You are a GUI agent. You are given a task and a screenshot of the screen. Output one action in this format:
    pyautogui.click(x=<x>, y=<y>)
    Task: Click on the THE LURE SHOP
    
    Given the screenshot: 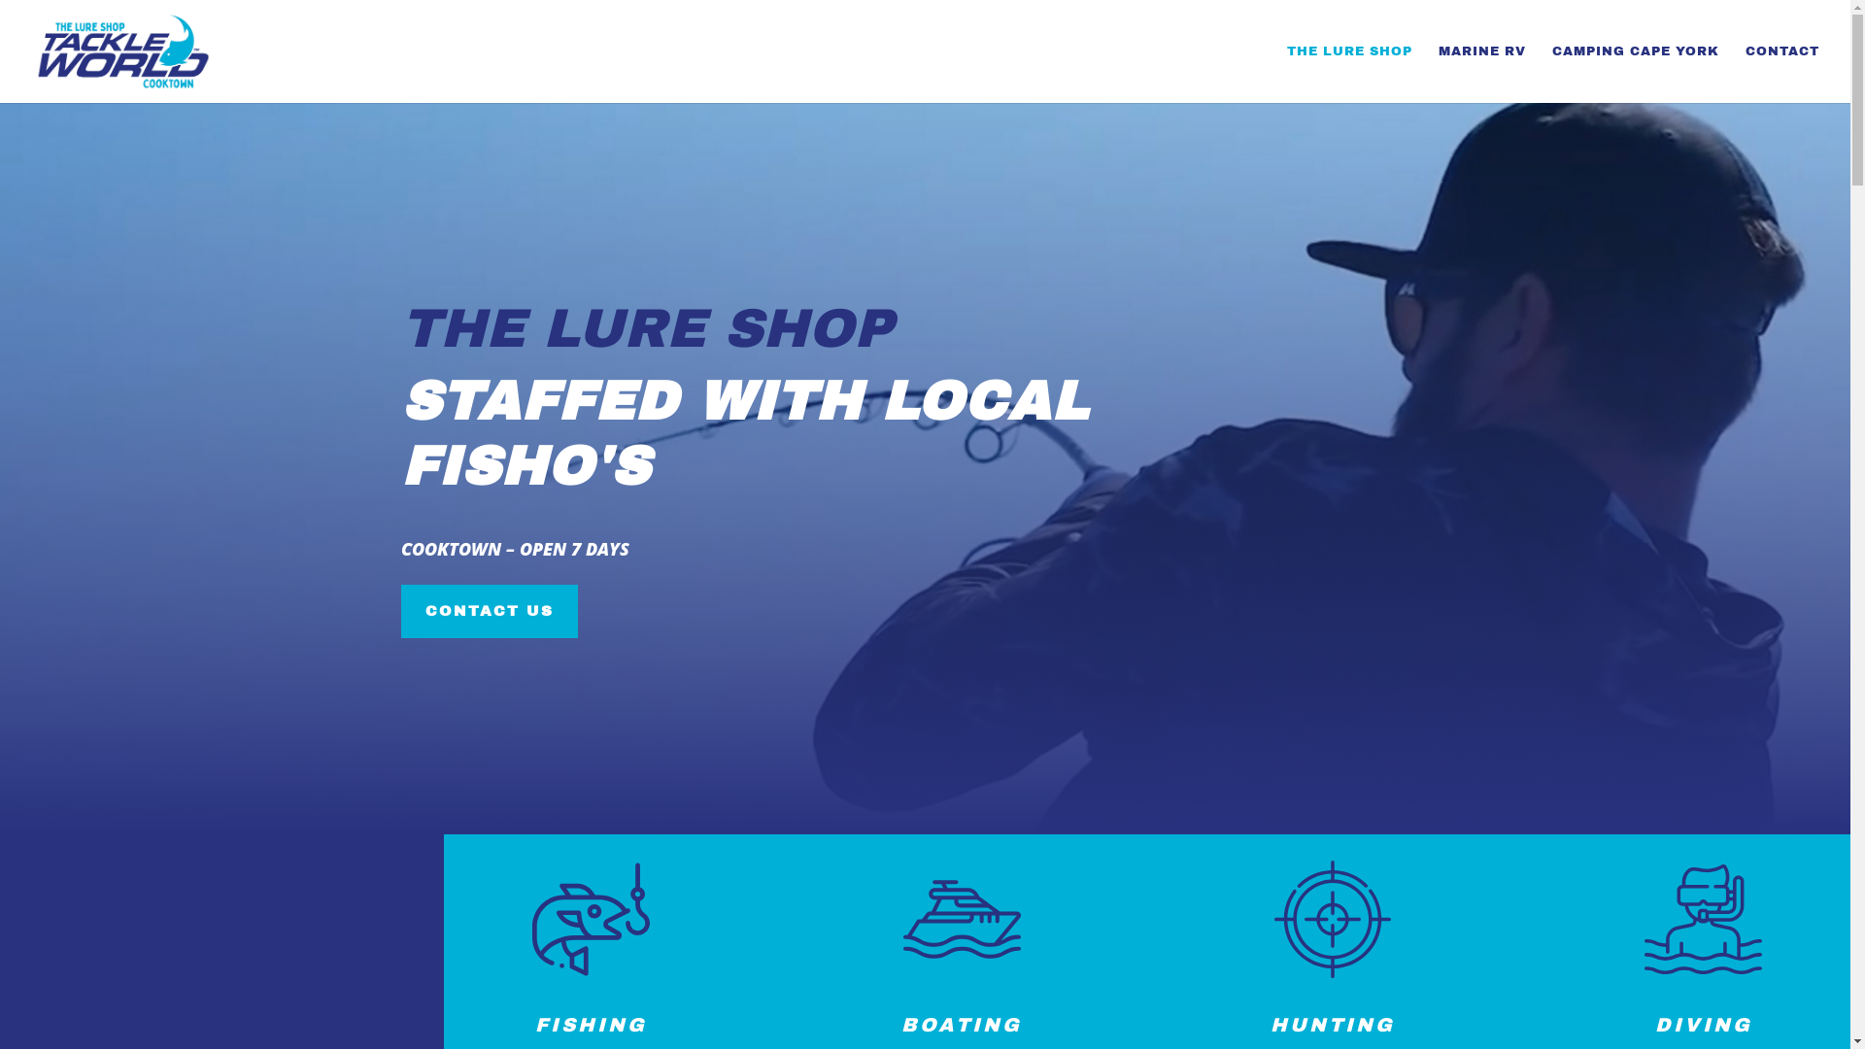 What is the action you would take?
    pyautogui.click(x=1350, y=74)
    